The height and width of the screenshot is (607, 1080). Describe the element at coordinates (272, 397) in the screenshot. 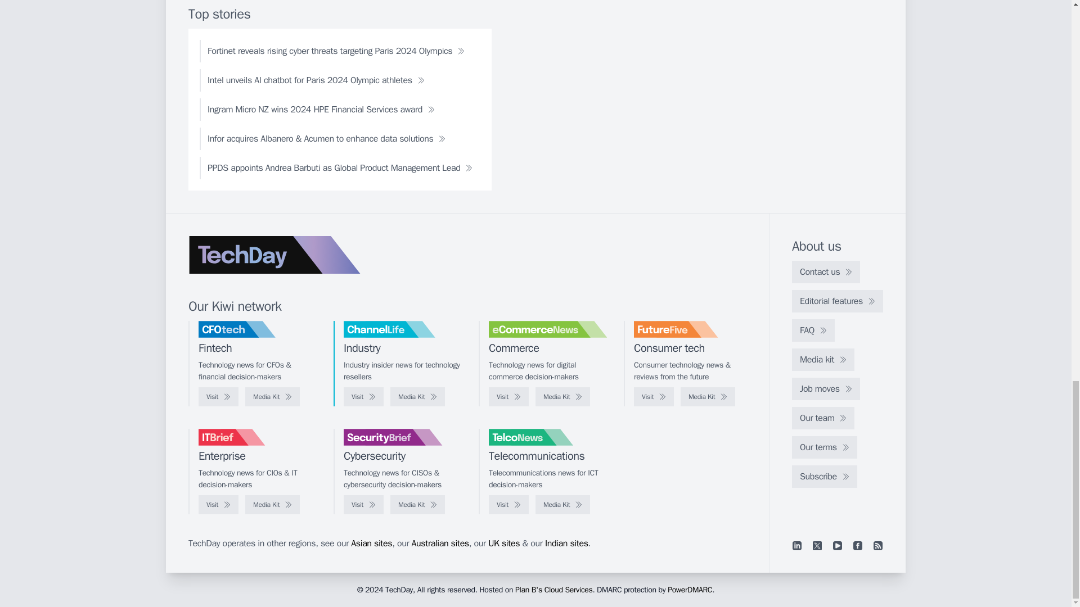

I see `Media Kit` at that location.